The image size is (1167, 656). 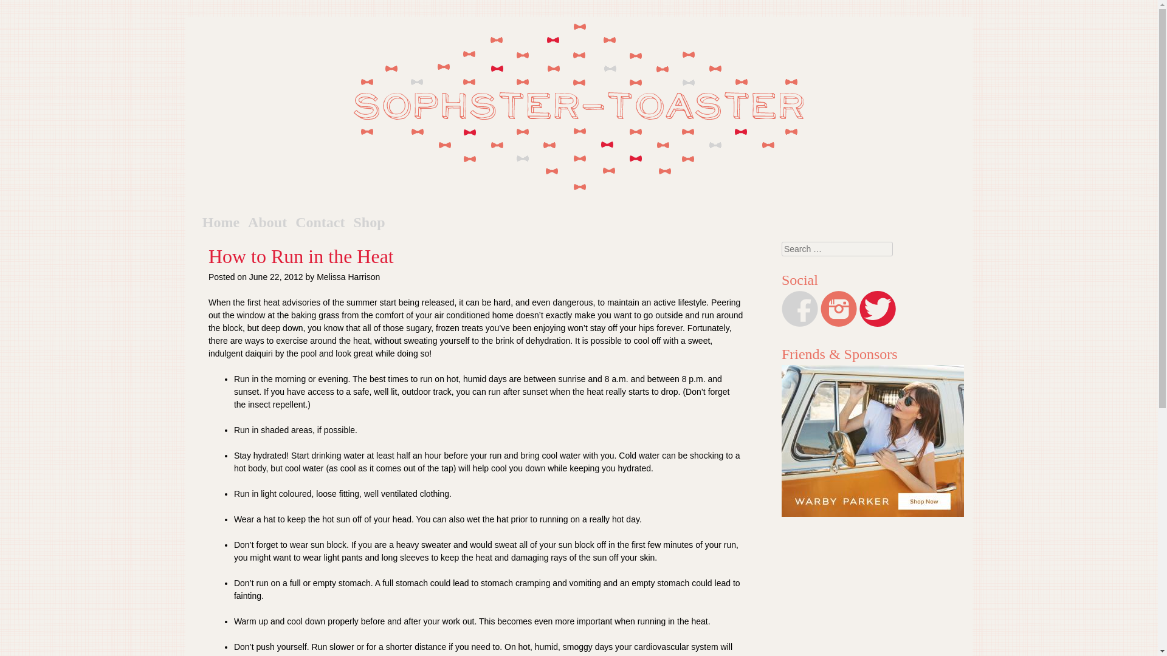 What do you see at coordinates (267, 222) in the screenshot?
I see `About` at bounding box center [267, 222].